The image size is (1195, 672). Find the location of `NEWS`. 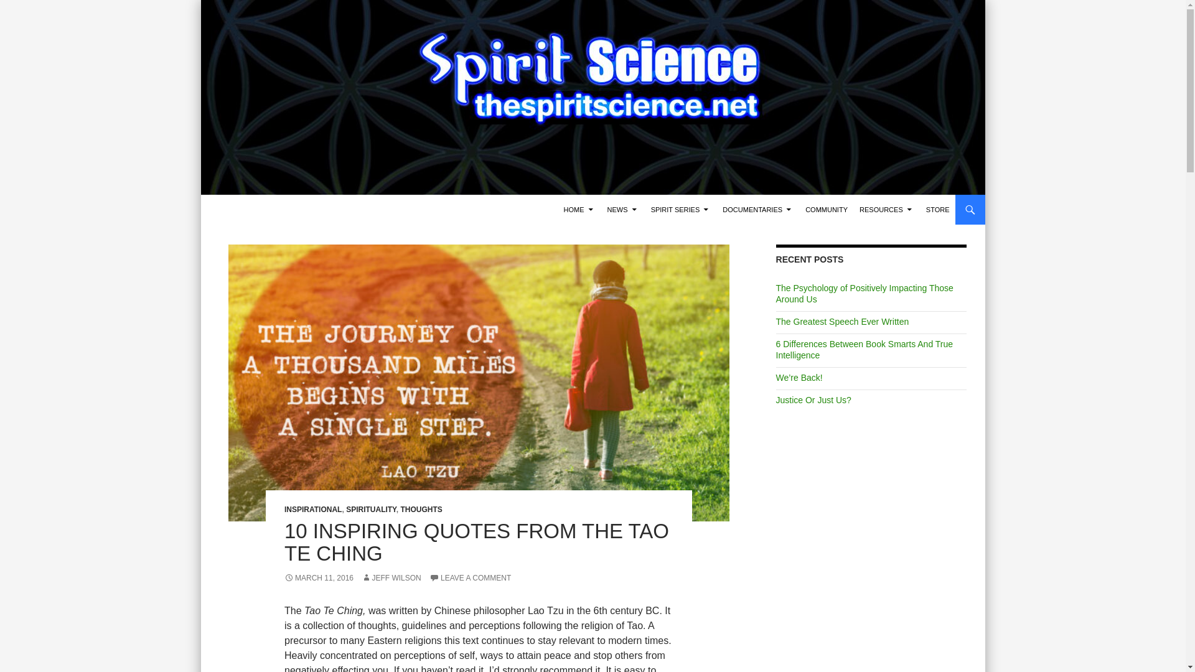

NEWS is located at coordinates (622, 209).